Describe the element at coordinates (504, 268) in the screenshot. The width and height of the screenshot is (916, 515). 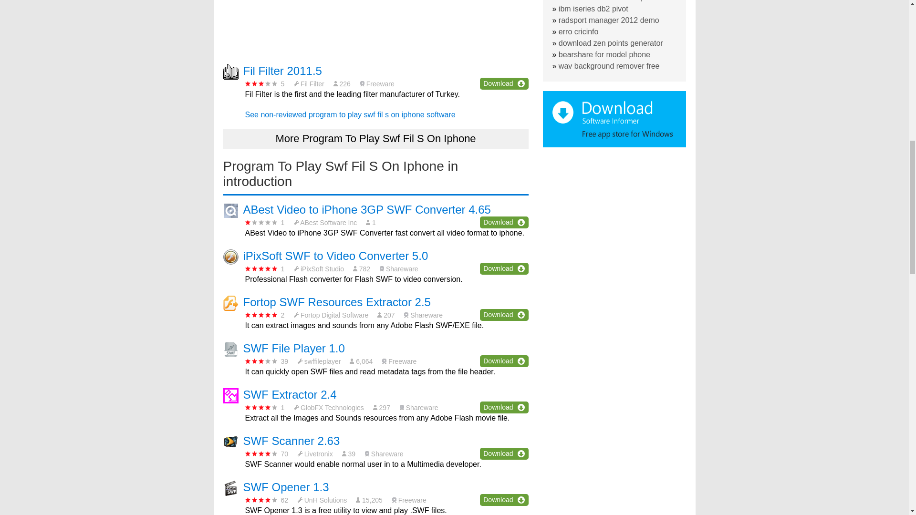
I see `Download` at that location.